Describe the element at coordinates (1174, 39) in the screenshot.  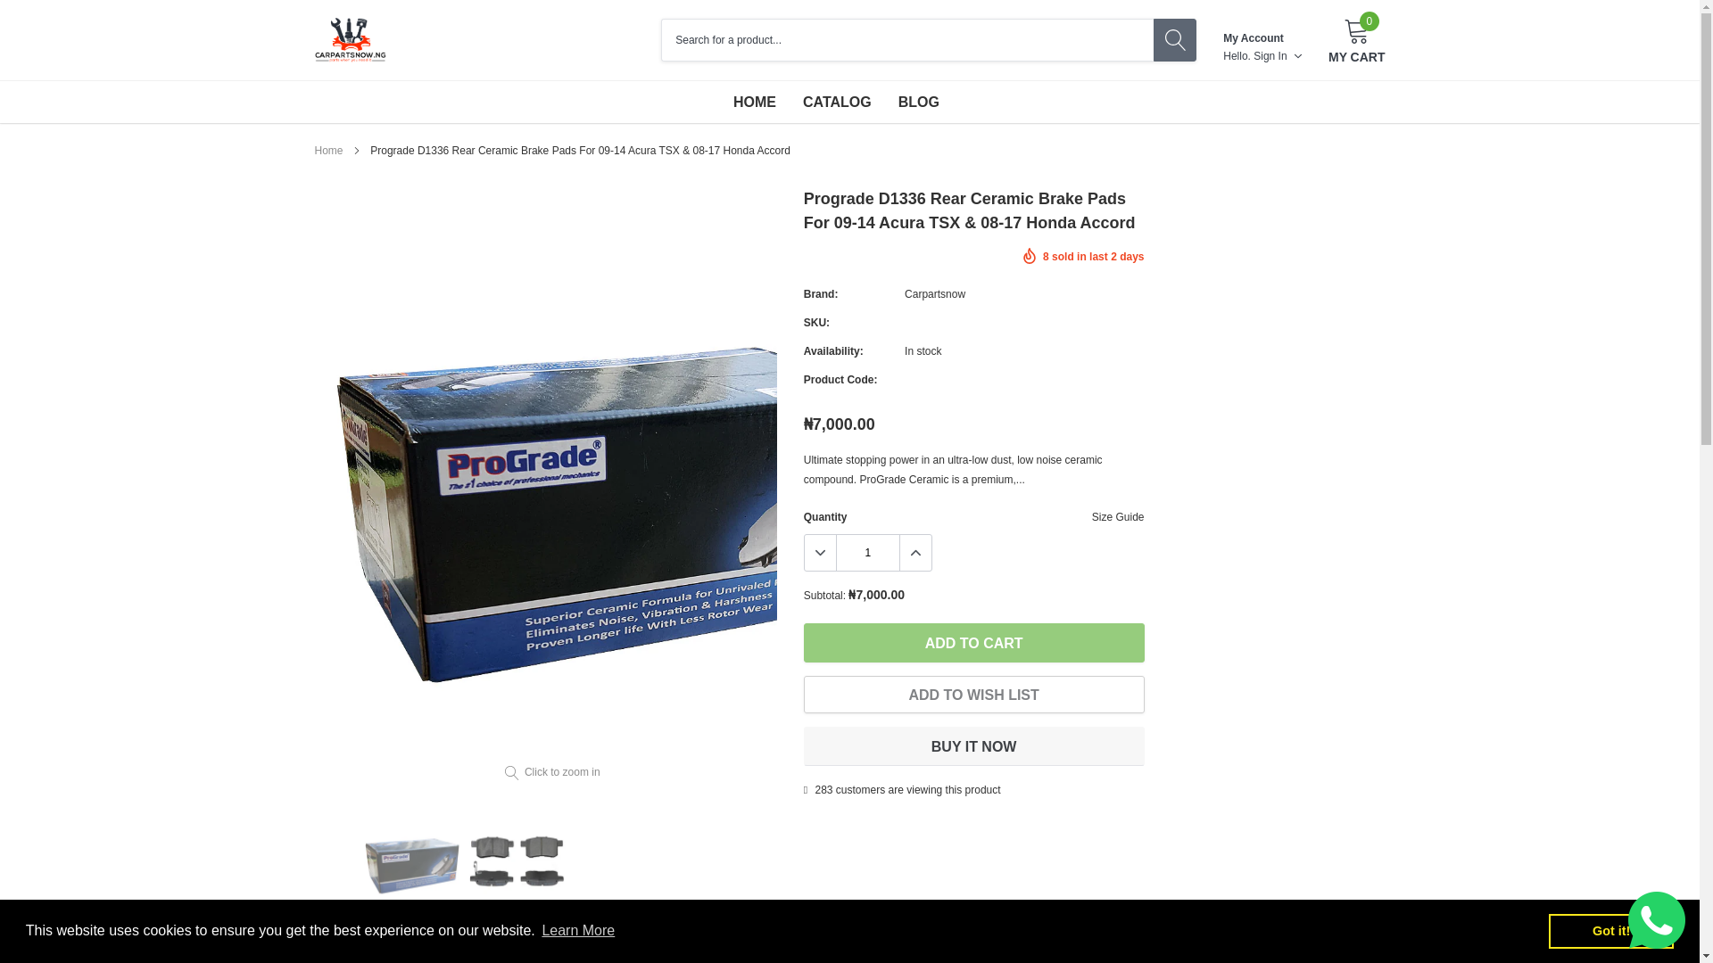
I see `Sign In` at that location.